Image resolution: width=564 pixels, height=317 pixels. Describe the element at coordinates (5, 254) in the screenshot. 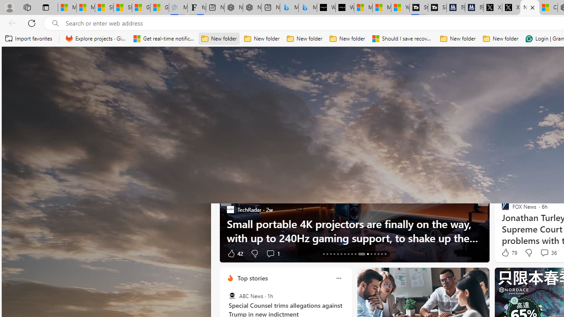

I see `View comments 103 Comment` at that location.